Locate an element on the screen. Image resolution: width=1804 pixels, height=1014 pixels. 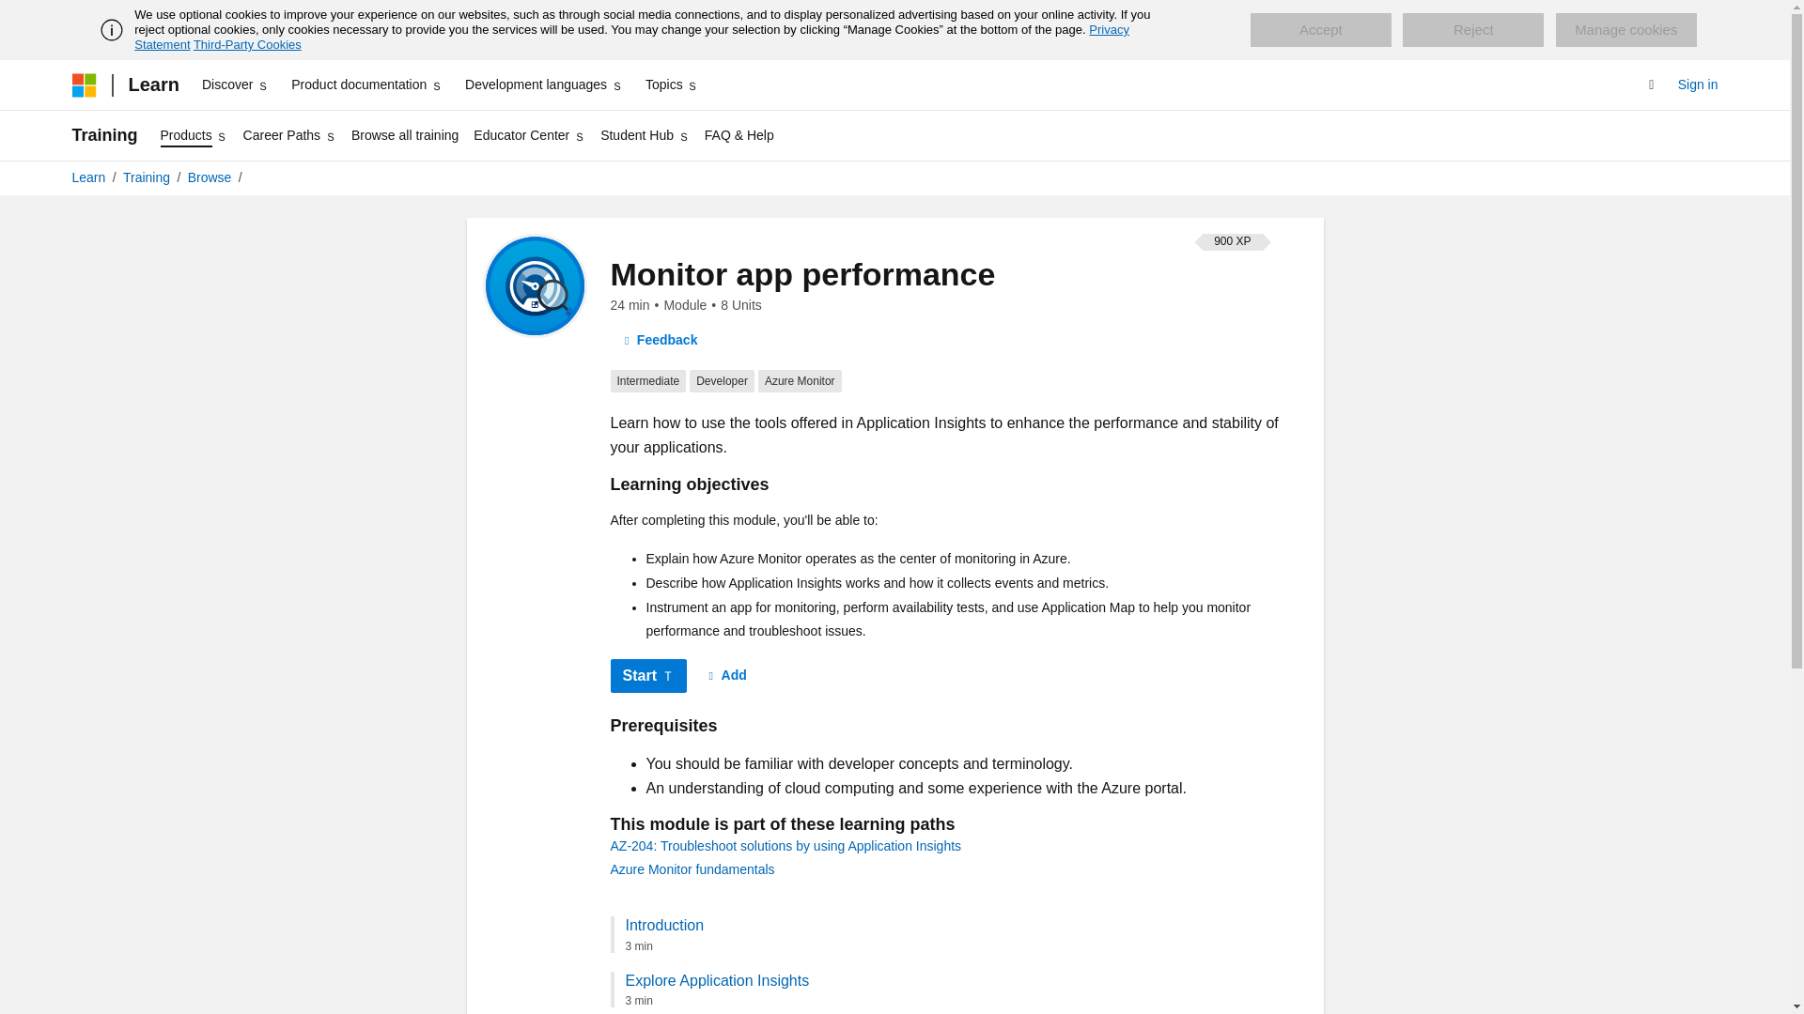
Training is located at coordinates (103, 135).